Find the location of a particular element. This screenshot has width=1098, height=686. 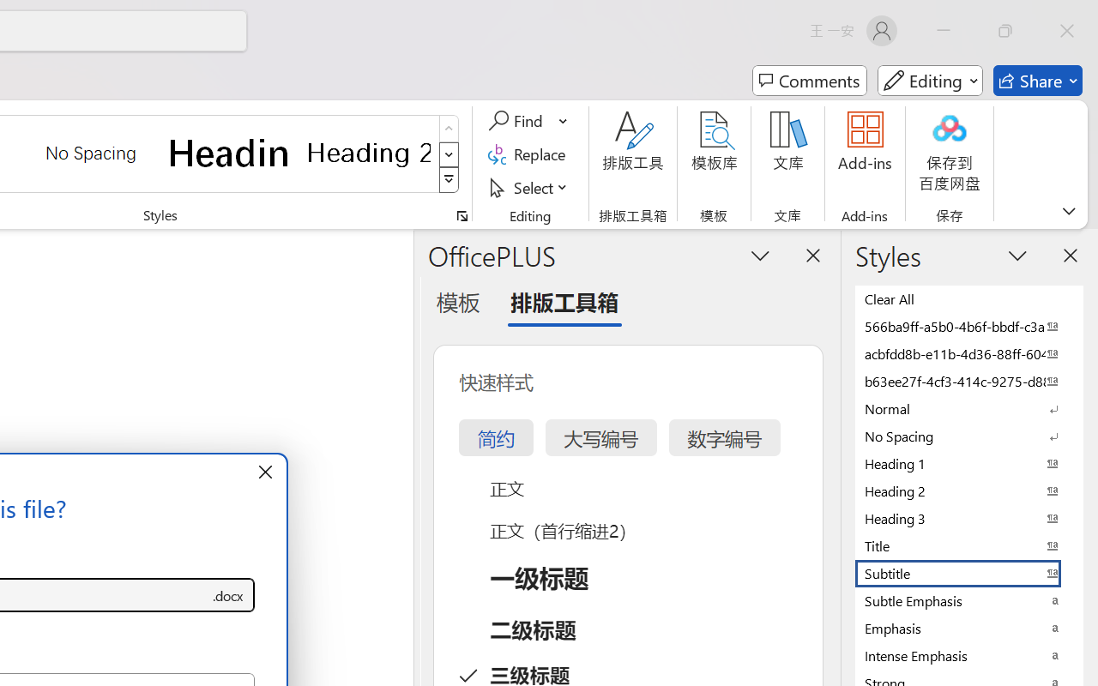

b63ee27f-4cf3-414c-9275-d88e3f90795e is located at coordinates (969, 381).